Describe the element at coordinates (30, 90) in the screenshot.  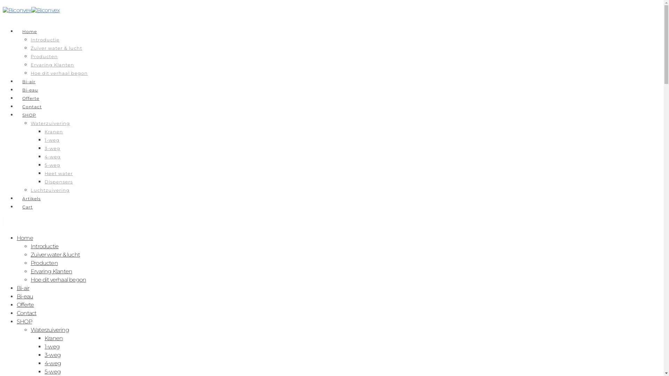
I see `Bi-eau` at that location.